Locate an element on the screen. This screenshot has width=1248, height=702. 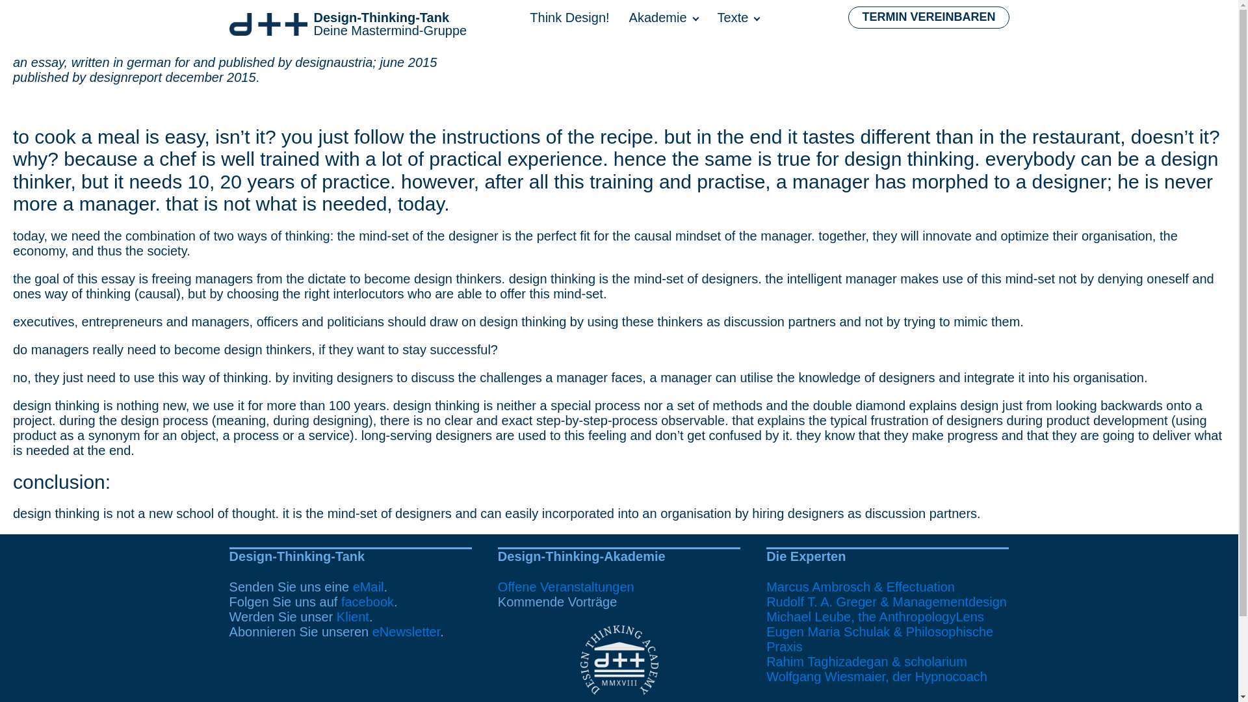
Offene Veranstaltungen is located at coordinates (565, 586).